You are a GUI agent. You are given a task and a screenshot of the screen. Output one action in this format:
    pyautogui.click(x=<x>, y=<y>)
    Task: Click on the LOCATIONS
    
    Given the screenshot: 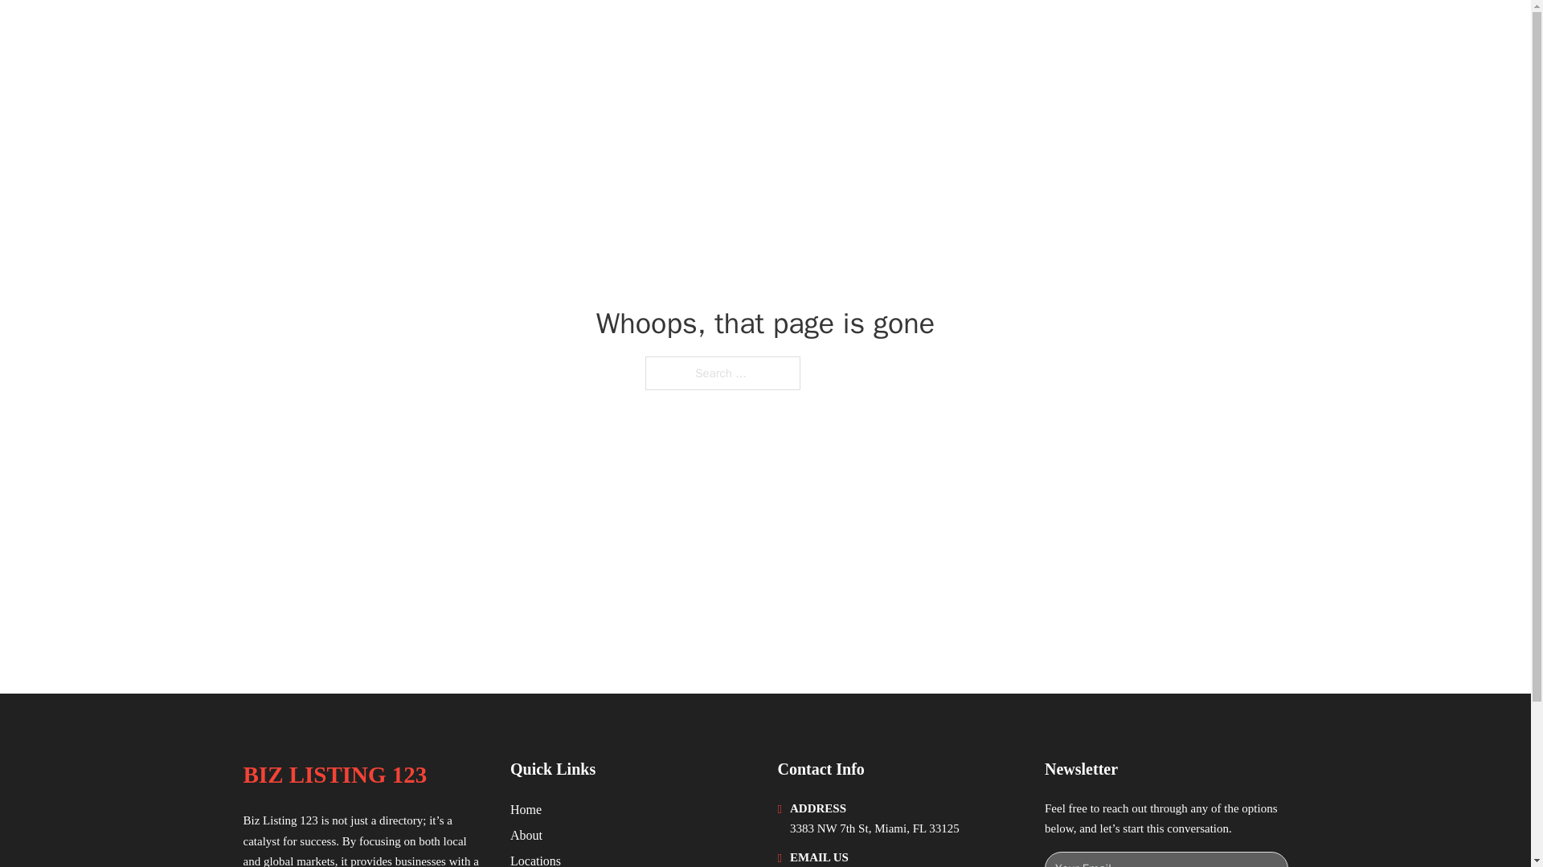 What is the action you would take?
    pyautogui.click(x=1164, y=34)
    